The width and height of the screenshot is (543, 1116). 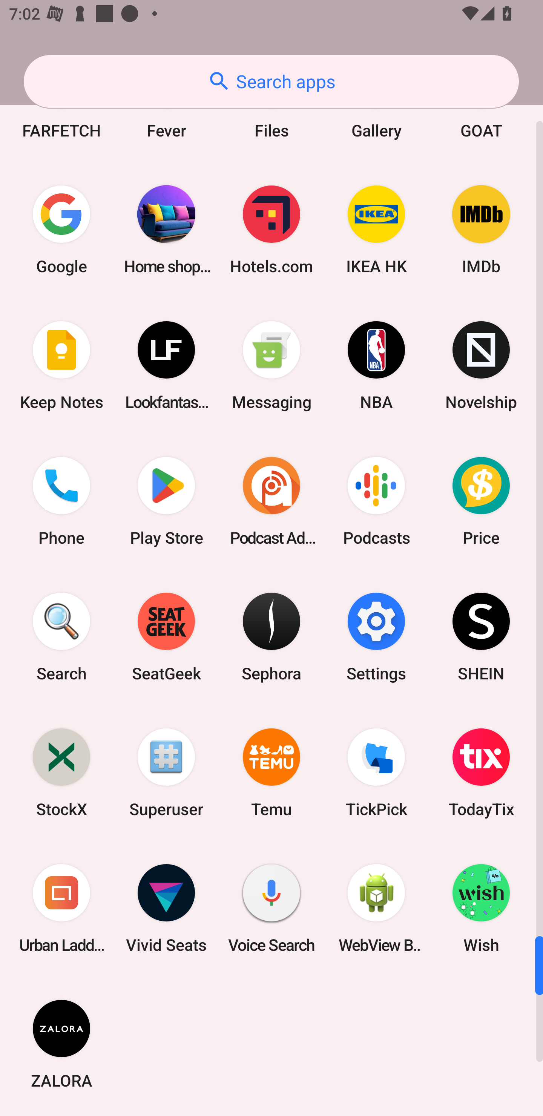 What do you see at coordinates (481, 365) in the screenshot?
I see `Novelship` at bounding box center [481, 365].